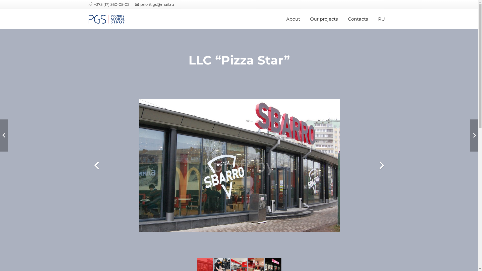 The image size is (482, 271). What do you see at coordinates (109, 5) in the screenshot?
I see `+375 (17) 360-05-02` at bounding box center [109, 5].